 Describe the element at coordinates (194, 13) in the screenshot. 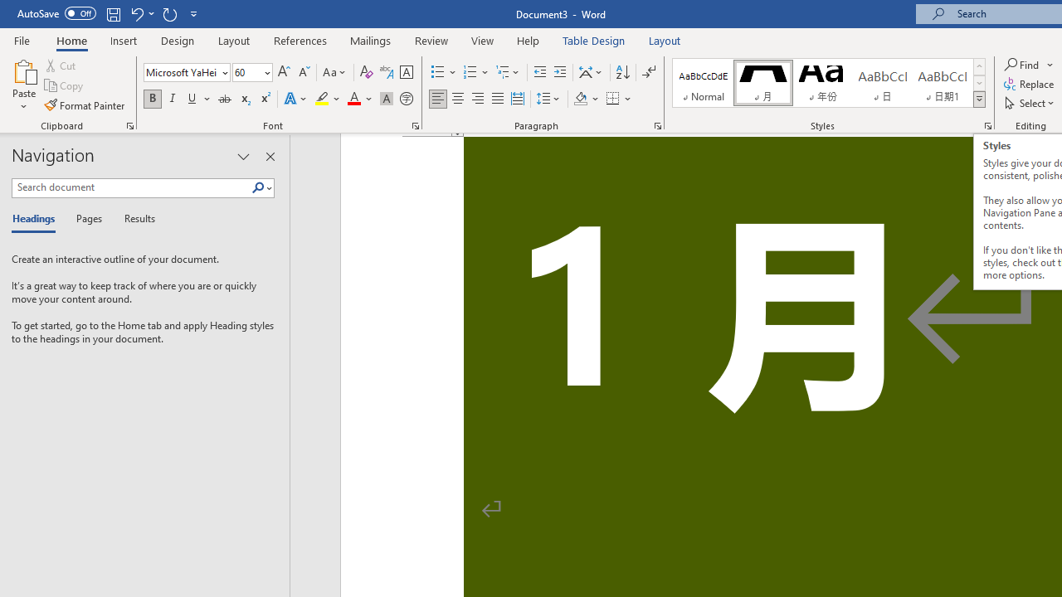

I see `Customize Quick Access Toolbar` at that location.